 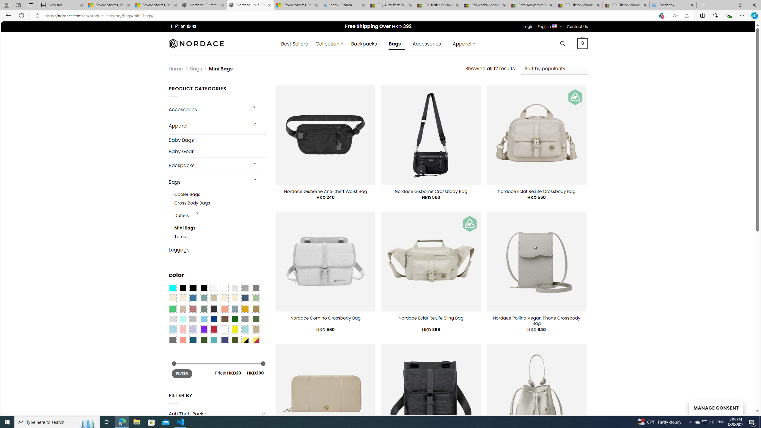 What do you see at coordinates (193, 298) in the screenshot?
I see `Blue` at bounding box center [193, 298].